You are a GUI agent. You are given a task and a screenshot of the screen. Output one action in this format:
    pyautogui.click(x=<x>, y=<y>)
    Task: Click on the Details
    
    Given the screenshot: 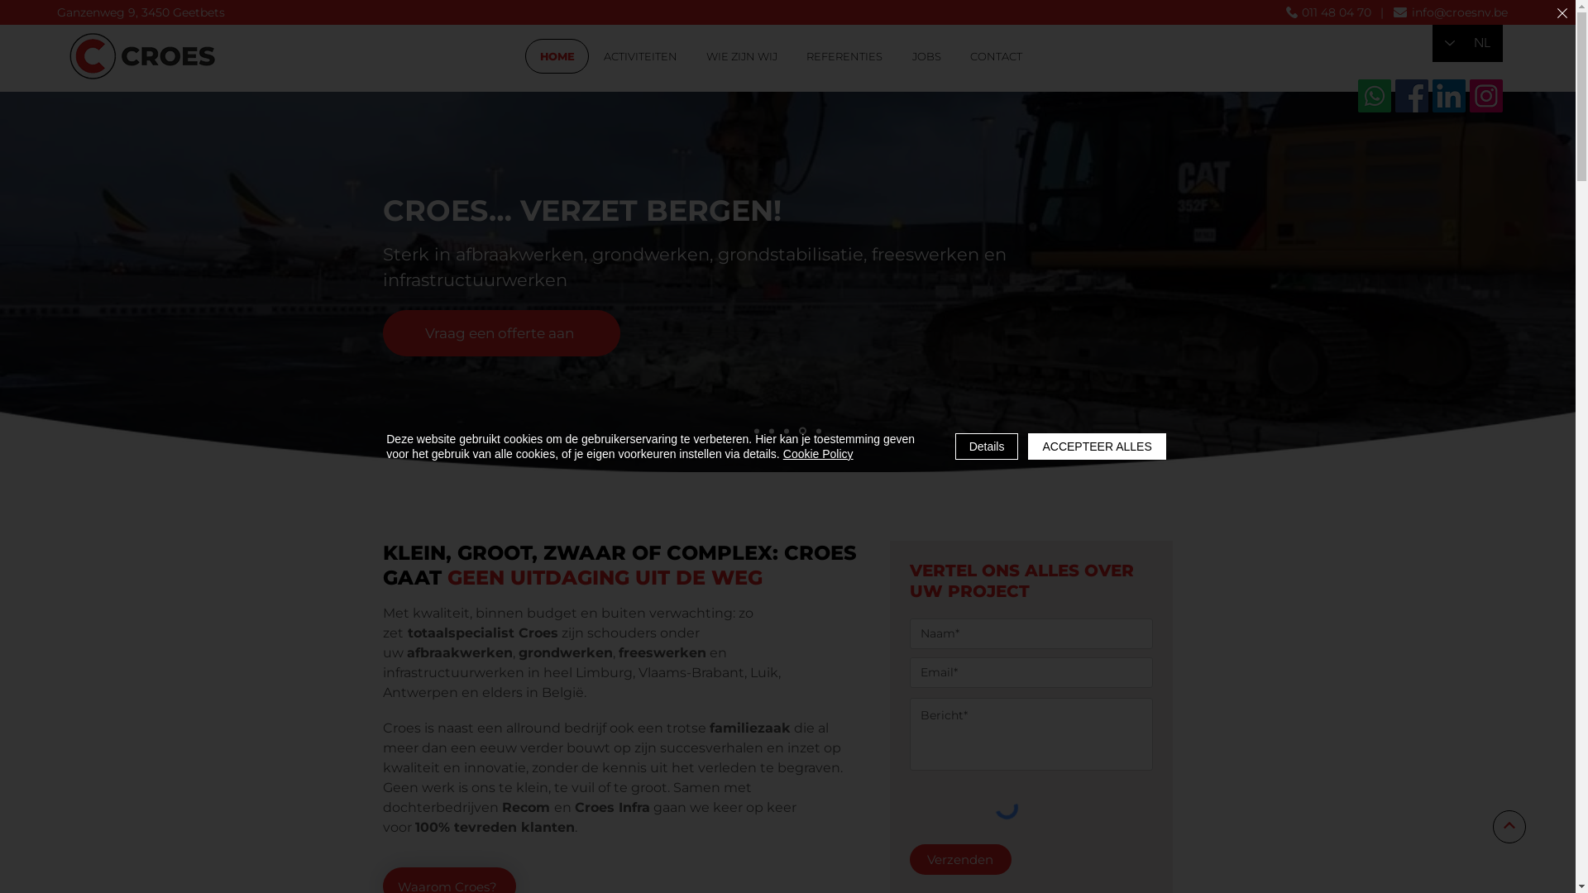 What is the action you would take?
    pyautogui.click(x=988, y=446)
    